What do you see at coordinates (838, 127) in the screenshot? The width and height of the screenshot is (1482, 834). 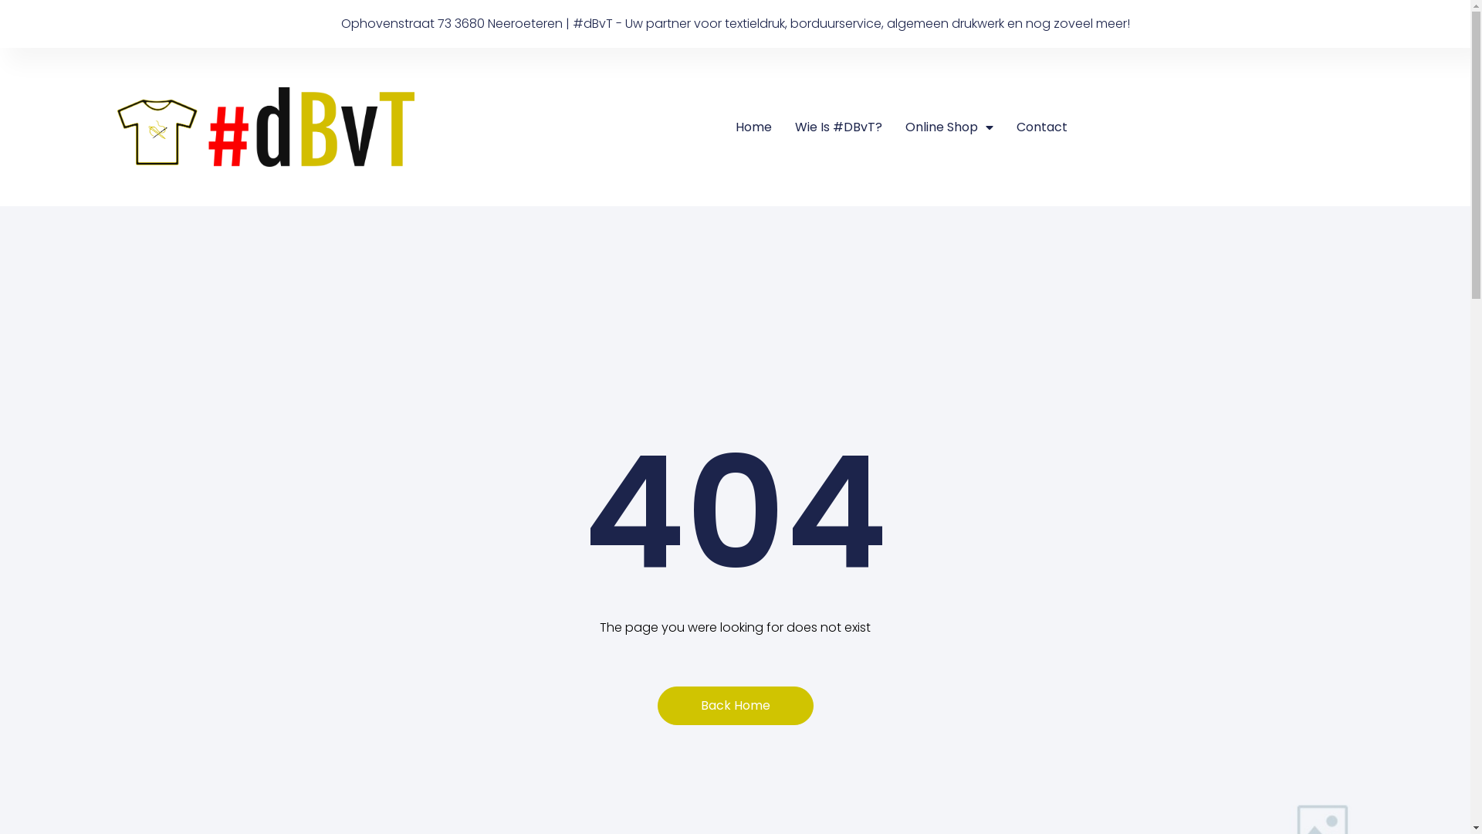 I see `Wie Is #DBvT?` at bounding box center [838, 127].